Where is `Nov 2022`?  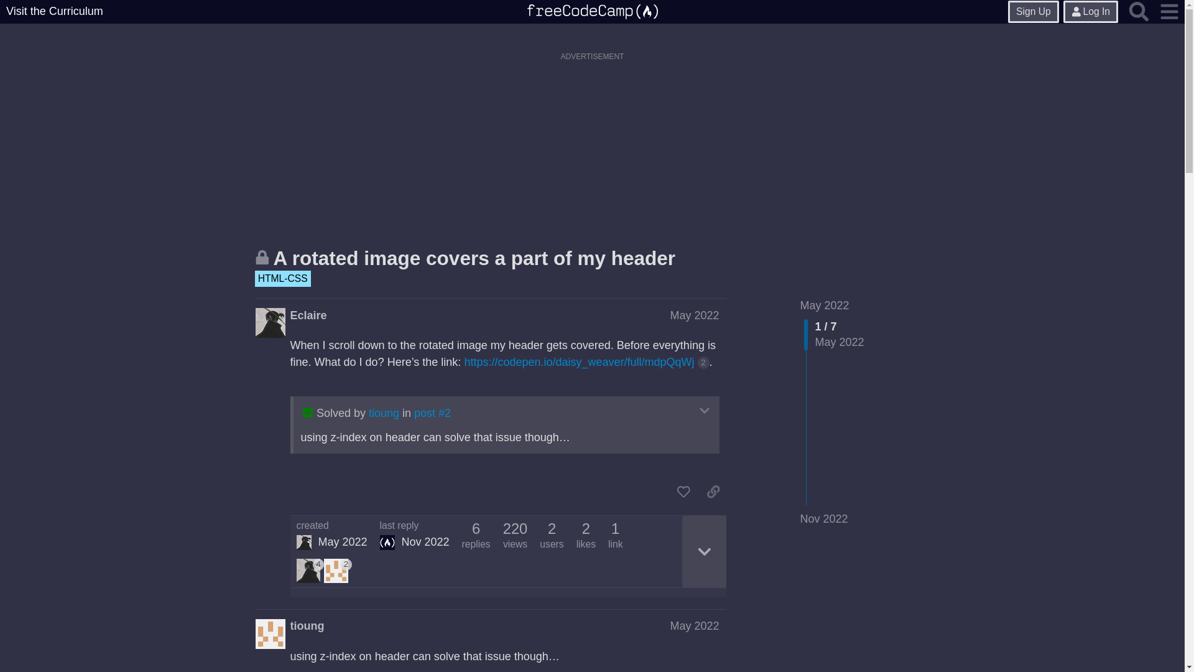 Nov 2022 is located at coordinates (823, 519).